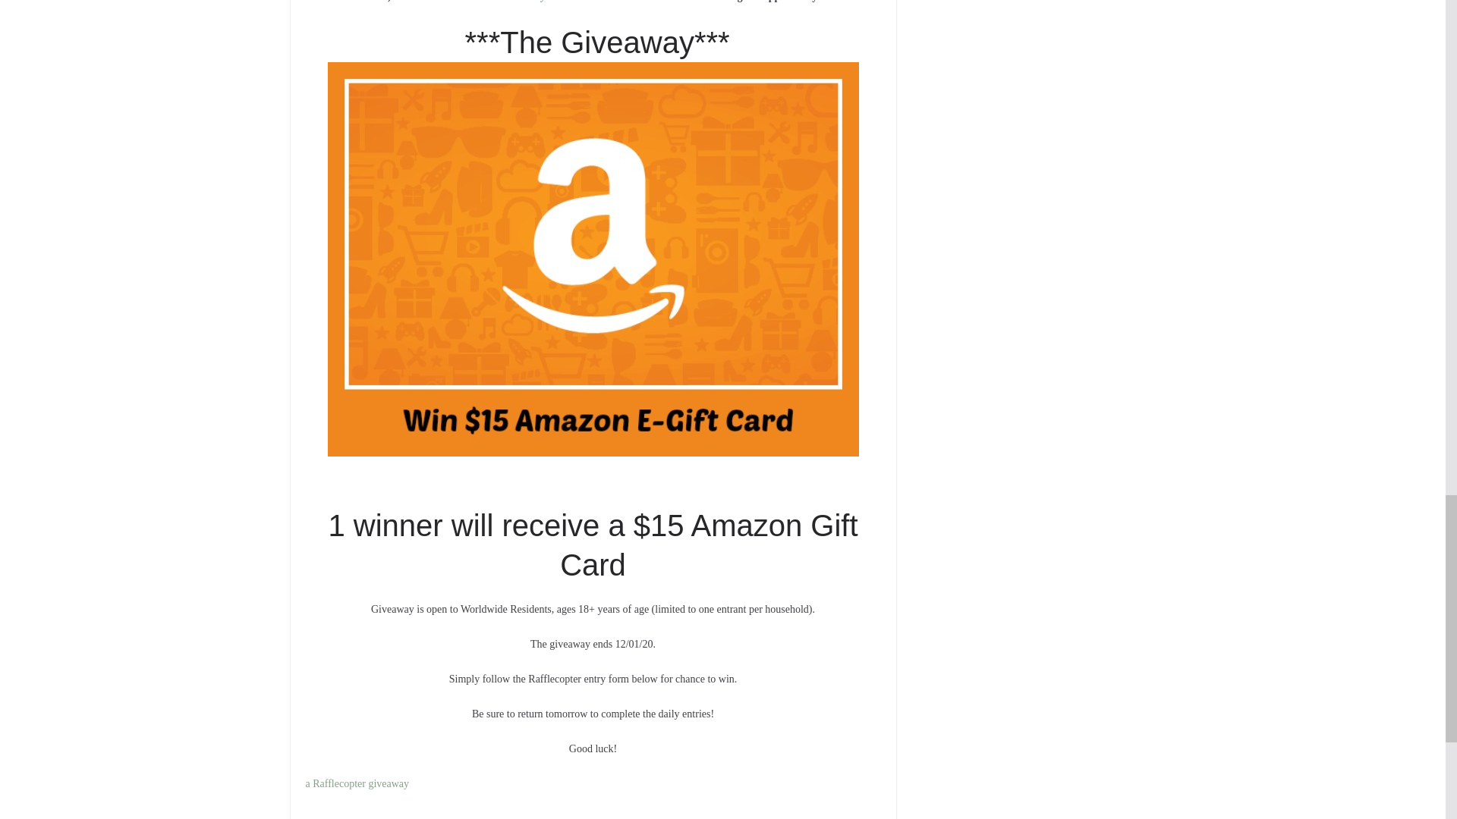  Describe the element at coordinates (429, 2) in the screenshot. I see `The Kids Did It` at that location.